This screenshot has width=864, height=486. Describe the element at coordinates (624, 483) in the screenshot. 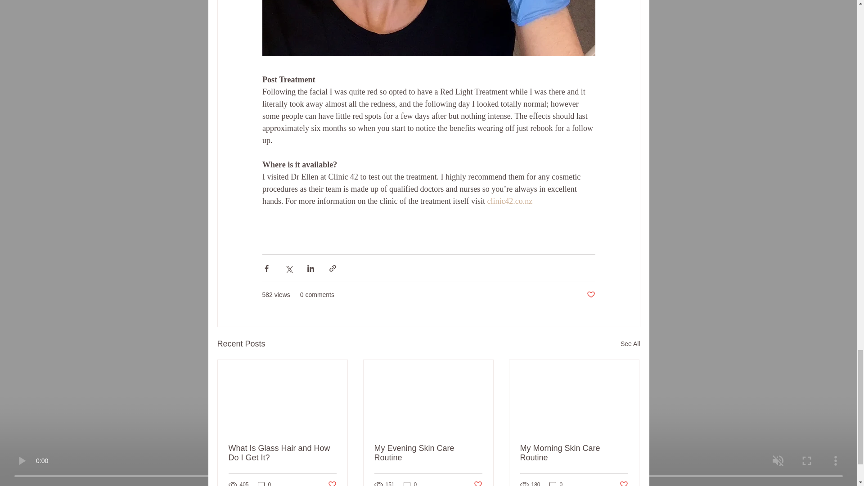

I see `Post not marked as liked` at that location.